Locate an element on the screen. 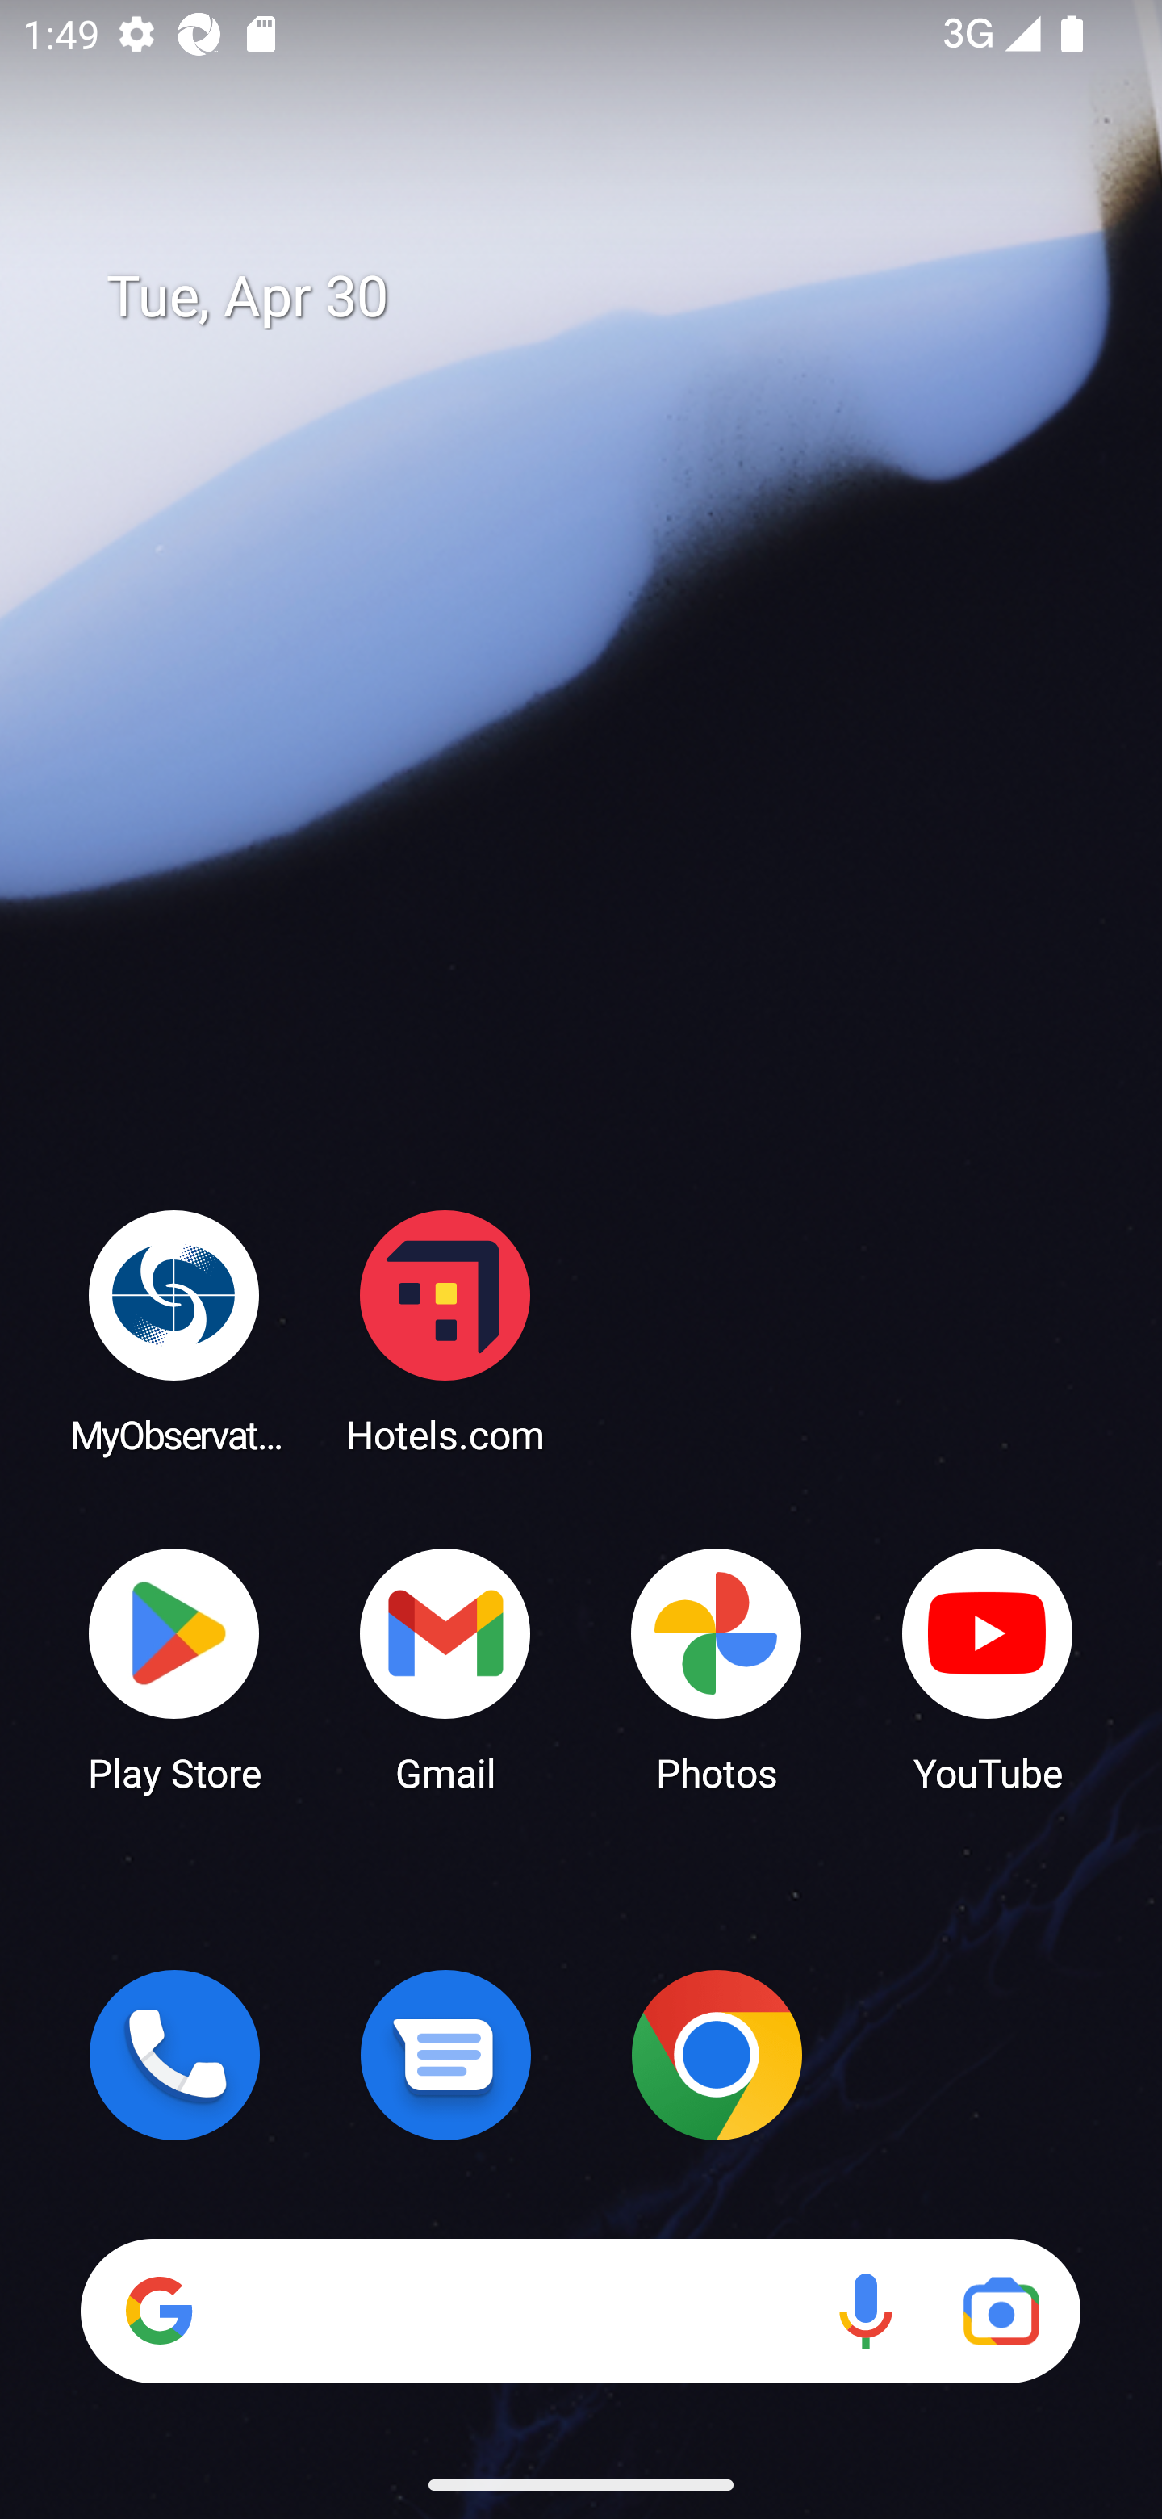  Google Lens is located at coordinates (1001, 2311).